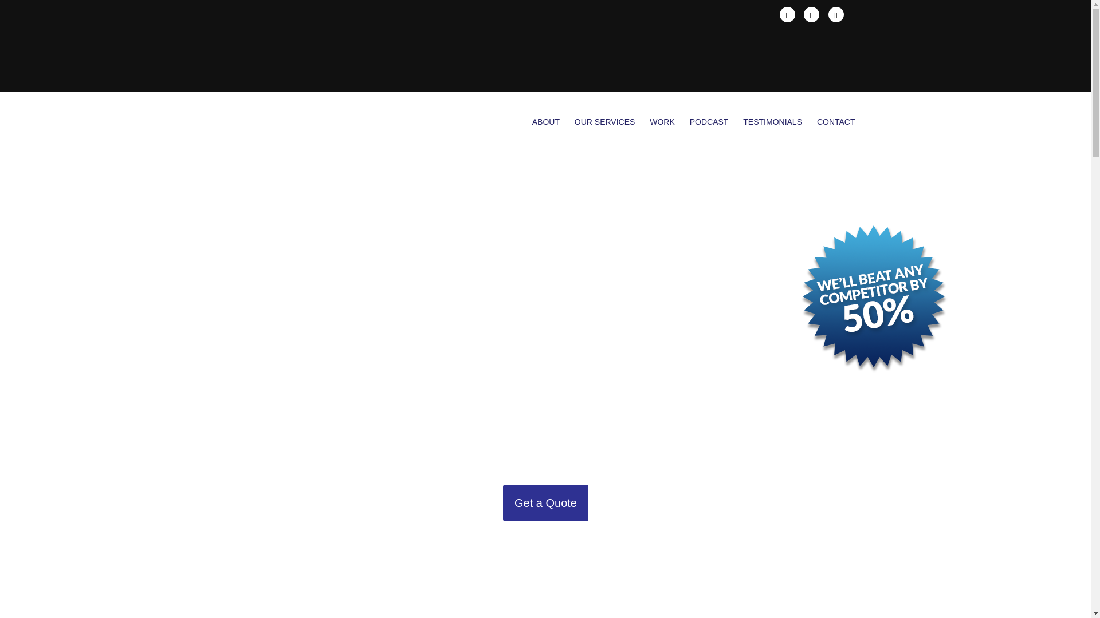 The image size is (1100, 618). Describe the element at coordinates (546, 122) in the screenshot. I see `ABOUT` at that location.